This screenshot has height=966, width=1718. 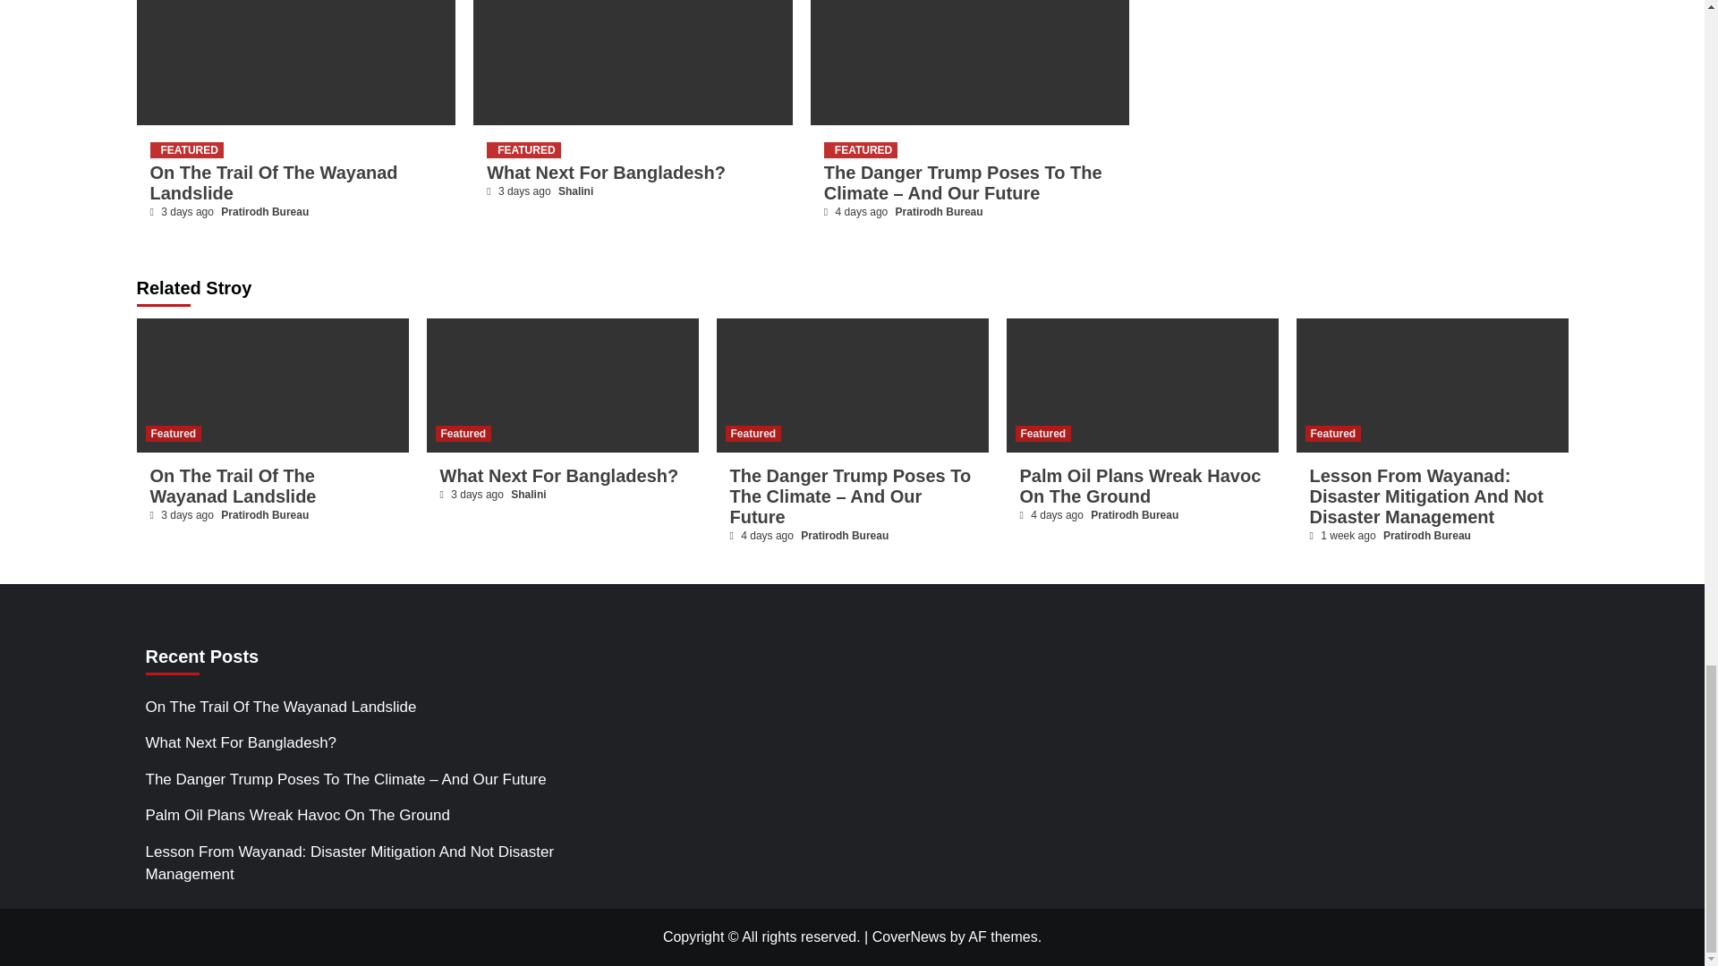 What do you see at coordinates (265, 212) in the screenshot?
I see `Pratirodh Bureau` at bounding box center [265, 212].